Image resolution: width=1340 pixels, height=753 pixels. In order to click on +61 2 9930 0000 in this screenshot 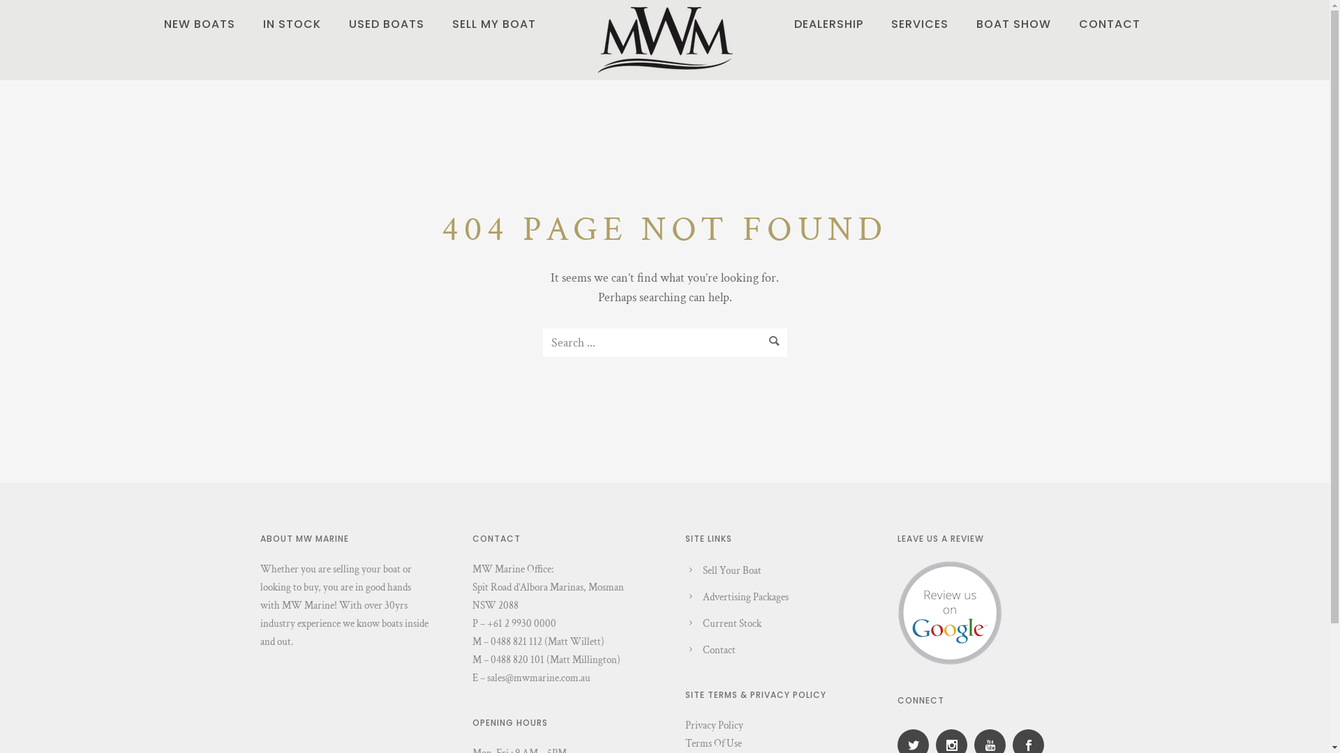, I will do `click(522, 623)`.